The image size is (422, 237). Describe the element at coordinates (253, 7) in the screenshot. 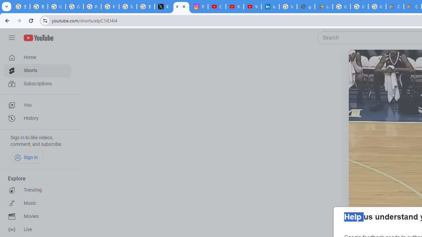

I see `YouTube Culture & Trends - YouTube Top 10, 2021` at that location.